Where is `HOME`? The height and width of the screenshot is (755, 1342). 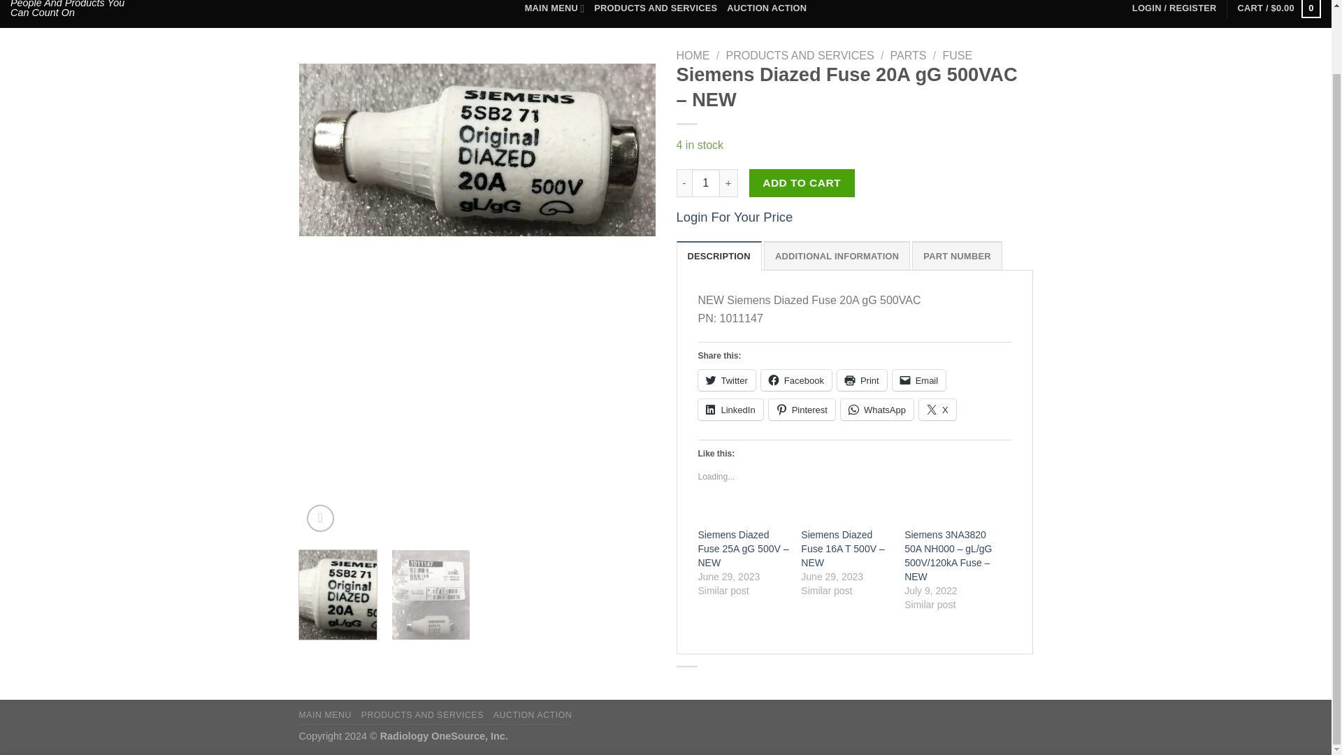
HOME is located at coordinates (693, 55).